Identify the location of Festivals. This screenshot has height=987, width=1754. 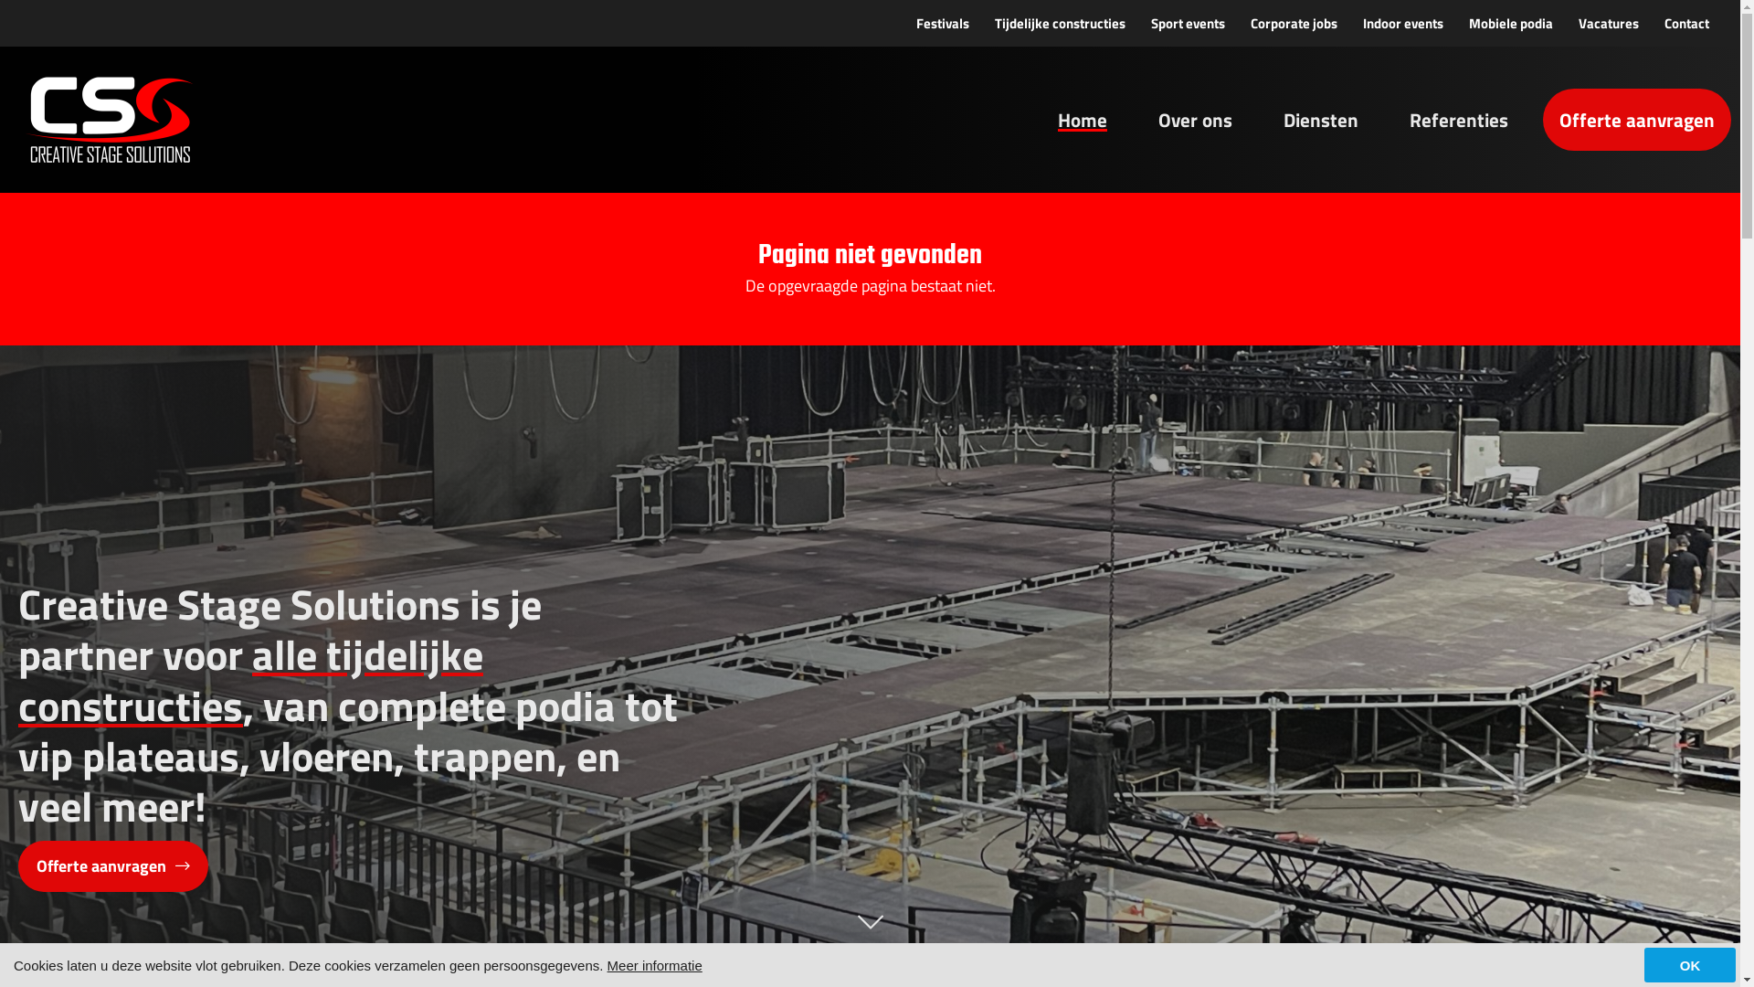
(943, 24).